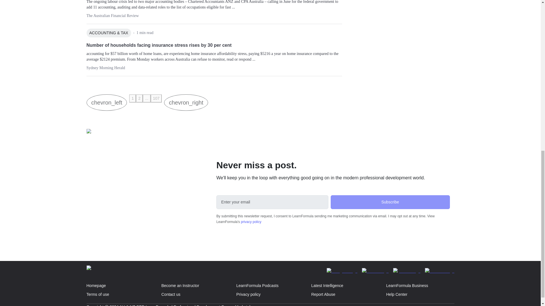 The height and width of the screenshot is (306, 545). Describe the element at coordinates (251, 222) in the screenshot. I see `privacy policy` at that location.